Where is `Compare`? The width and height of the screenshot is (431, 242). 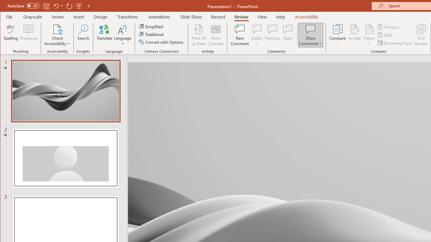
Compare is located at coordinates (337, 35).